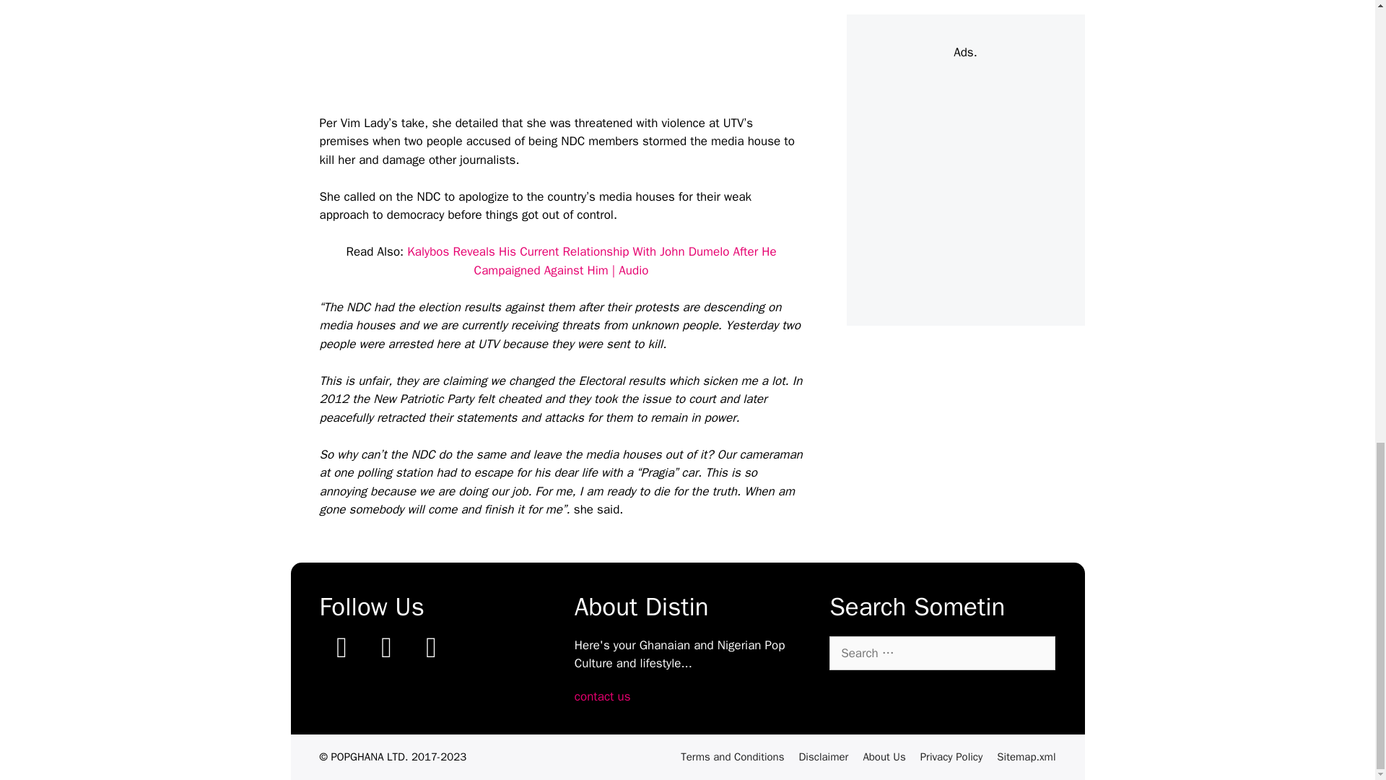 This screenshot has height=780, width=1386. Describe the element at coordinates (602, 696) in the screenshot. I see `contact us` at that location.